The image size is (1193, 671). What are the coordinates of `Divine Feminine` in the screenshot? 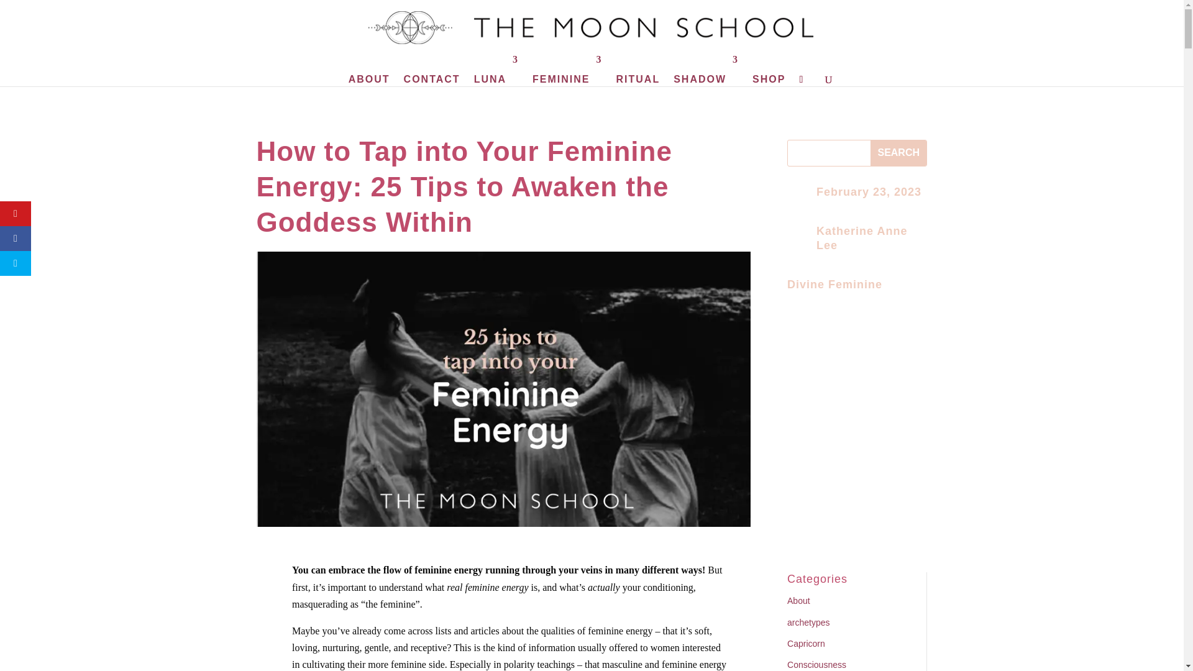 It's located at (835, 285).